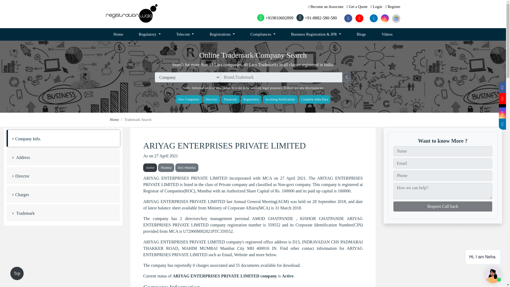 The width and height of the screenshot is (510, 287). What do you see at coordinates (150, 35) in the screenshot?
I see `Regulatory` at bounding box center [150, 35].